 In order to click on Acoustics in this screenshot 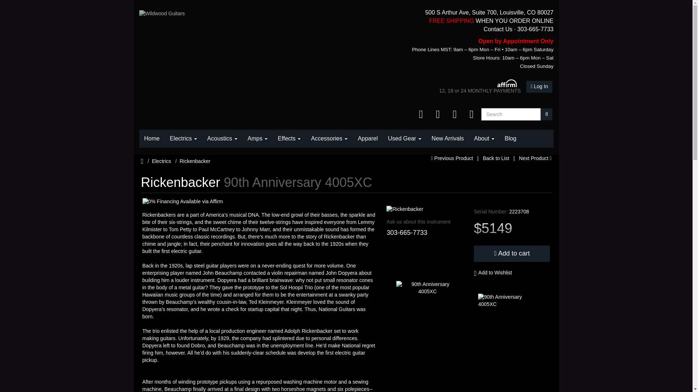, I will do `click(222, 139)`.